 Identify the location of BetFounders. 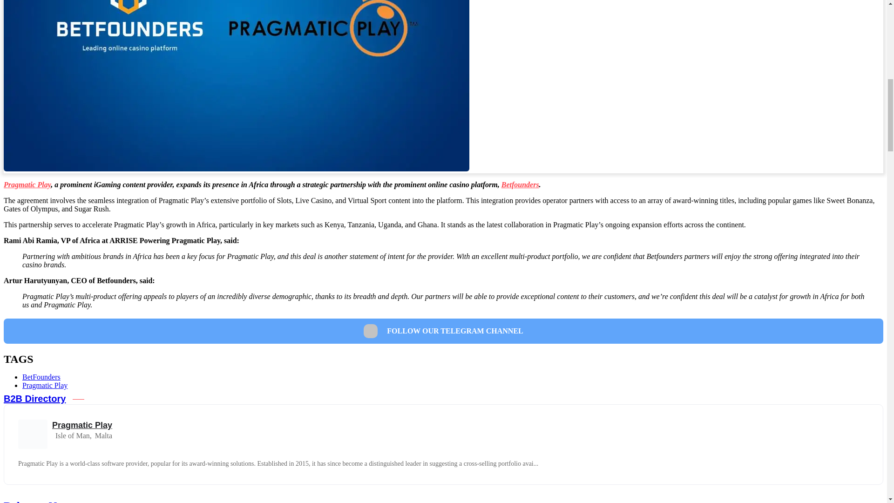
(41, 377).